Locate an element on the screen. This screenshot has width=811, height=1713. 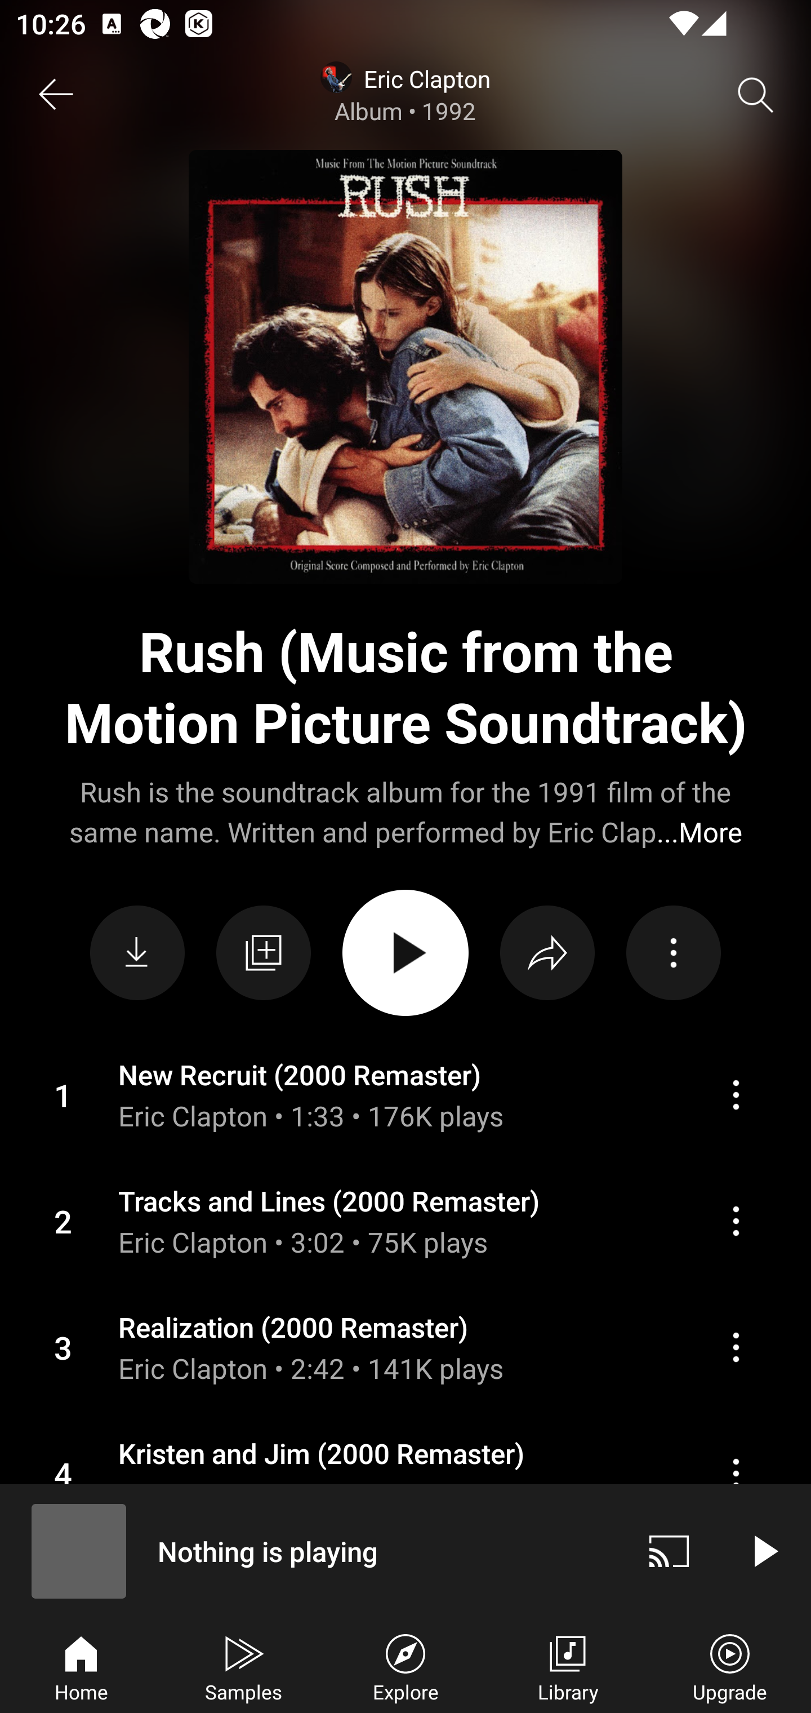
Nothing is playing is located at coordinates (311, 1551).